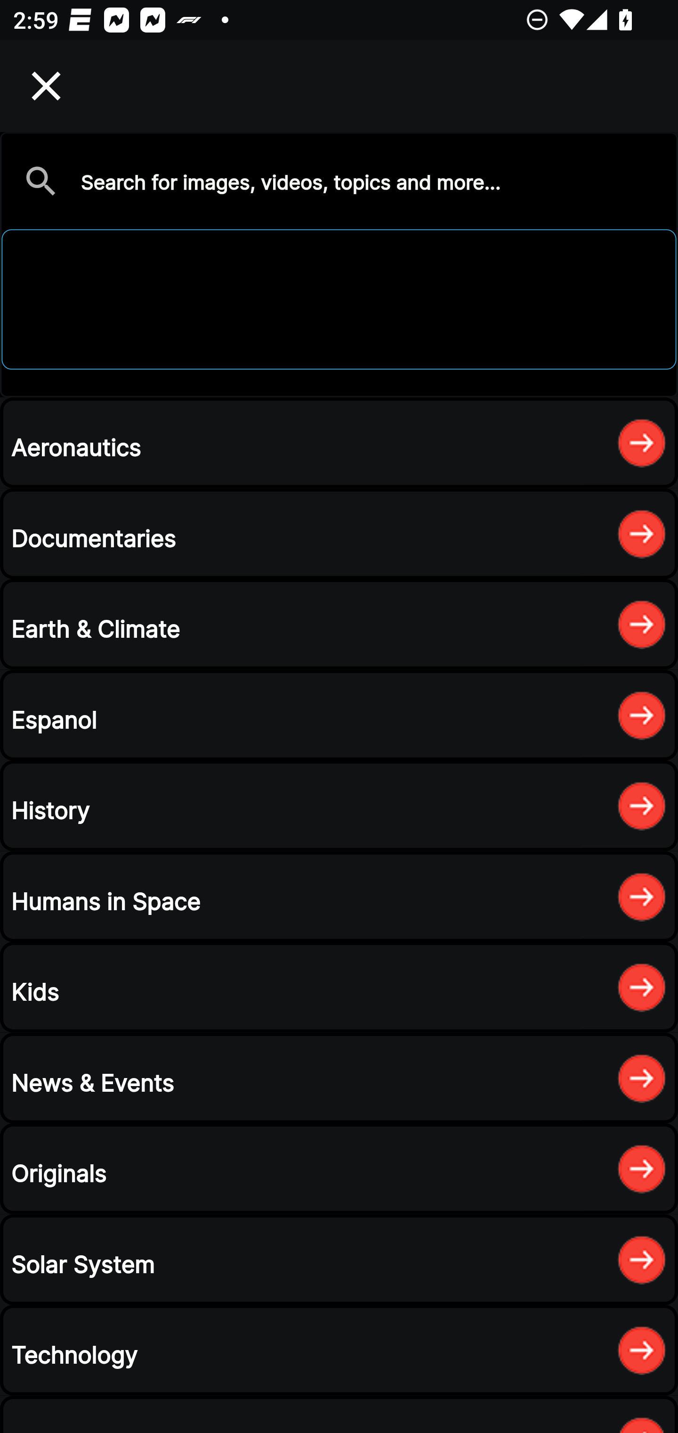 The width and height of the screenshot is (678, 1433). Describe the element at coordinates (339, 1350) in the screenshot. I see `Technology` at that location.